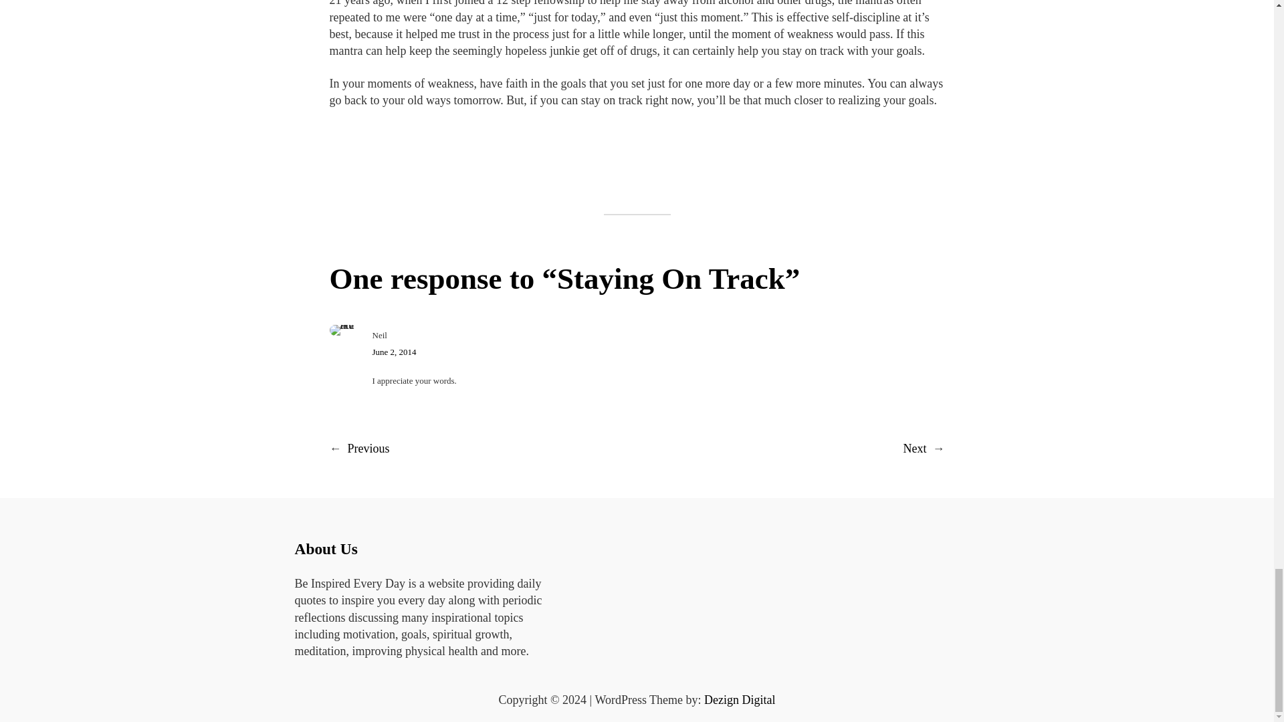  Describe the element at coordinates (369, 448) in the screenshot. I see `Previous` at that location.